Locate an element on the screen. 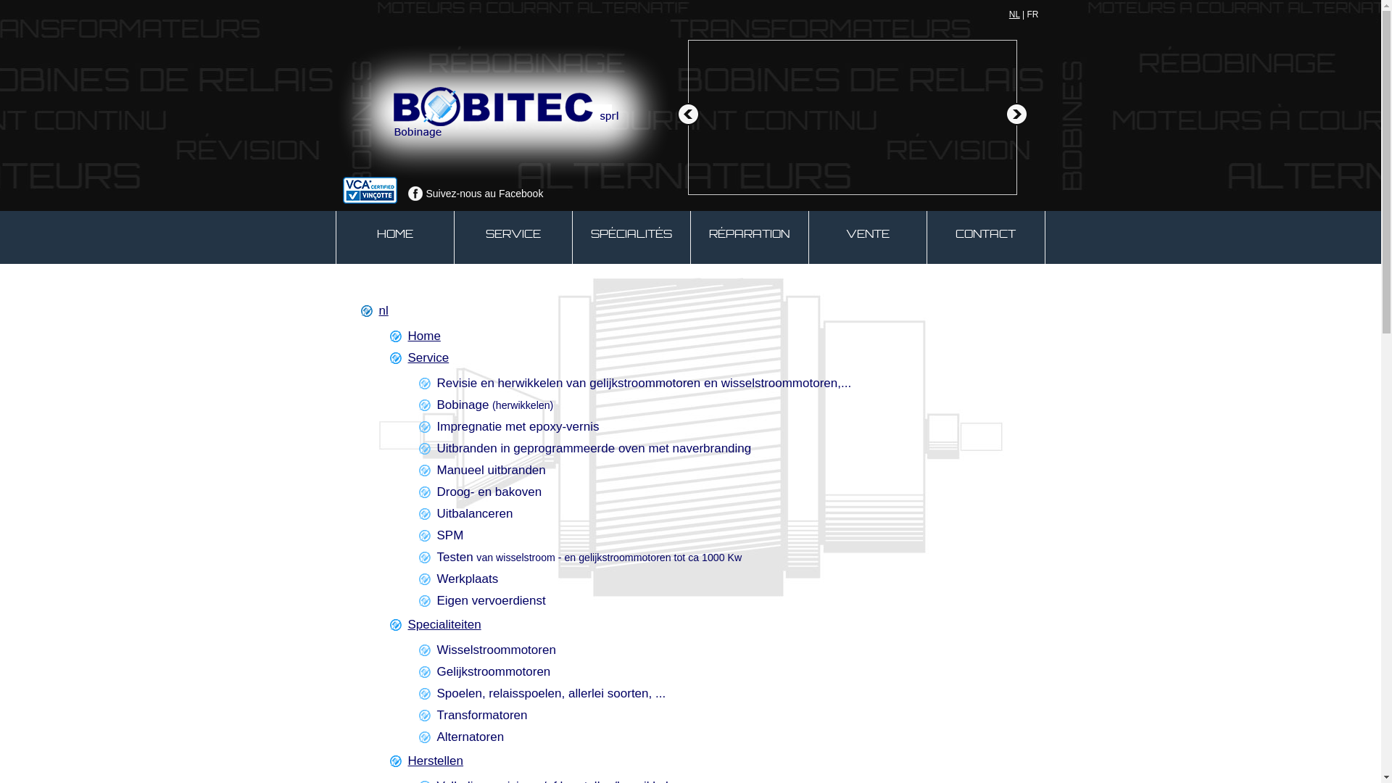  Next is located at coordinates (1016, 115).